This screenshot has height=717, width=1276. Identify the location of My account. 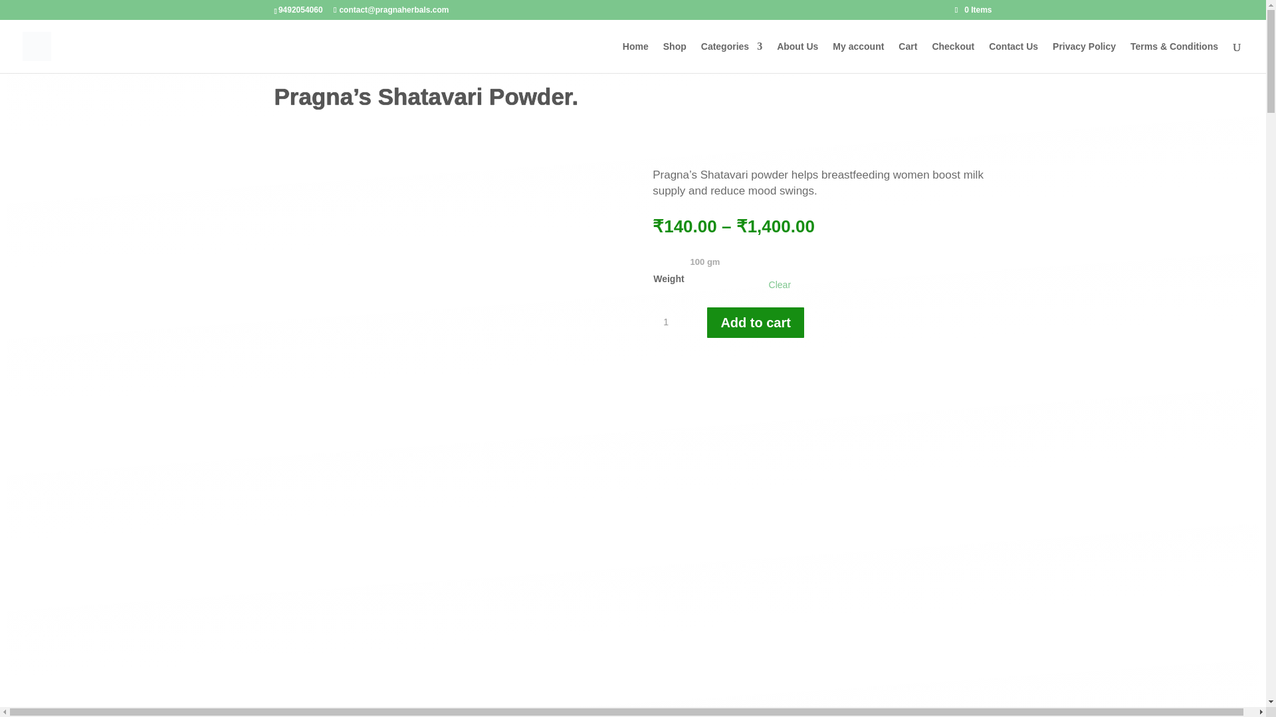
(859, 57).